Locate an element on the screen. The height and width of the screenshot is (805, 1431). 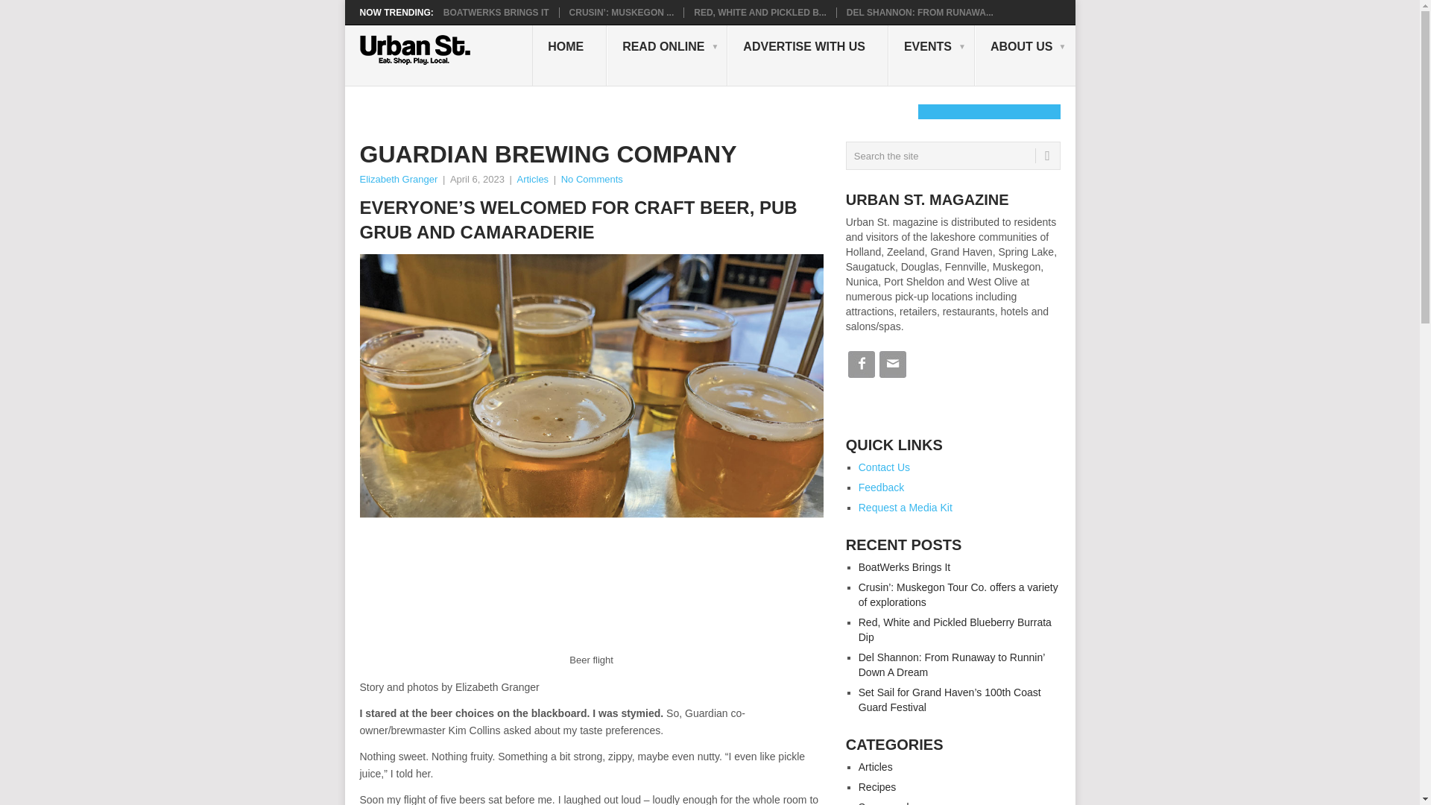
Advertiser info is located at coordinates (808, 55).